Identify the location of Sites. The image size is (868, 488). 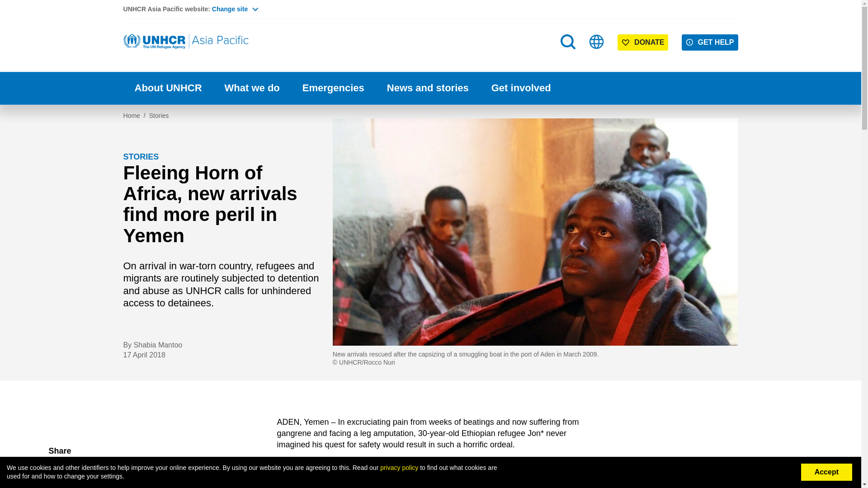
(597, 42).